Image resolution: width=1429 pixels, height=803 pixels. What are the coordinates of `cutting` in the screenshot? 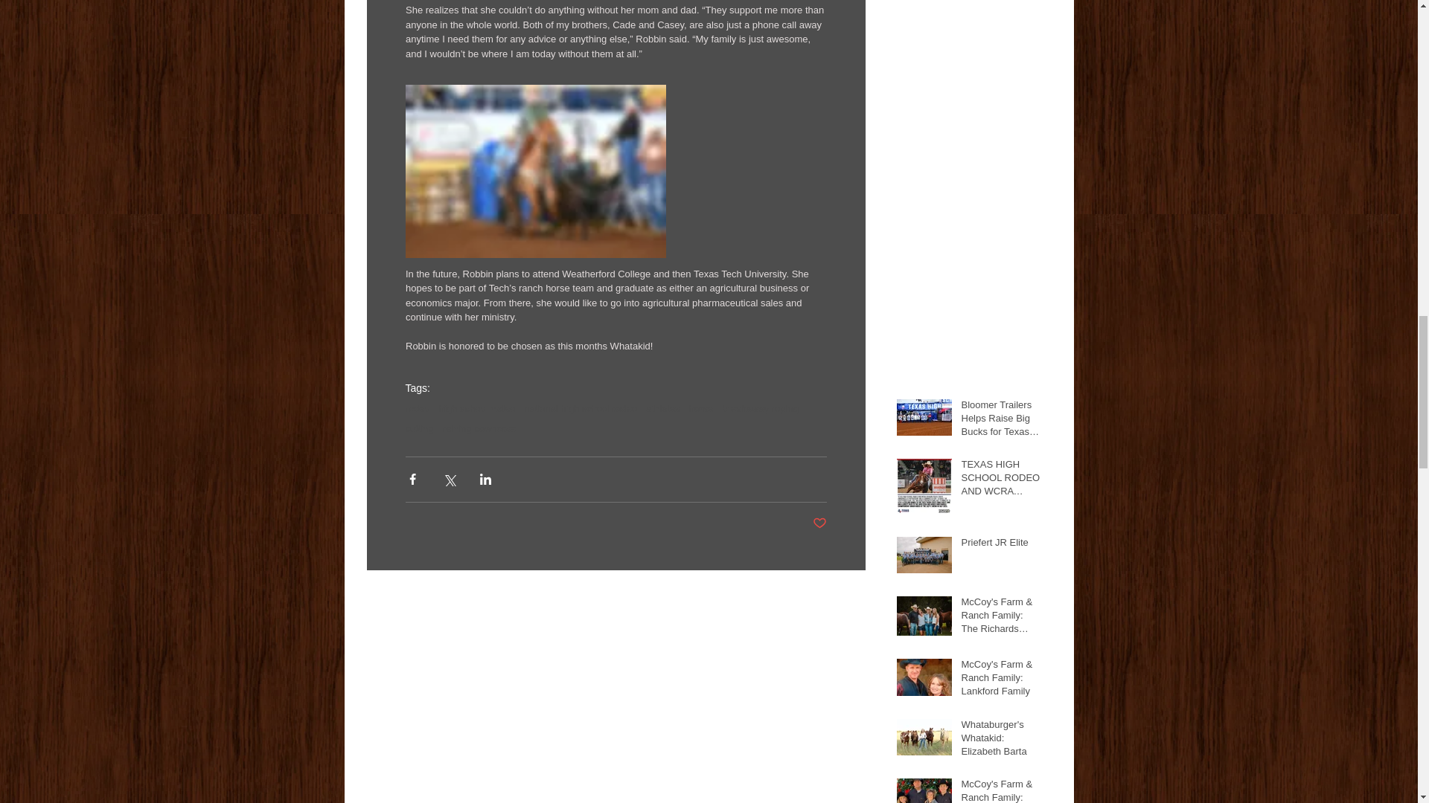 It's located at (418, 428).